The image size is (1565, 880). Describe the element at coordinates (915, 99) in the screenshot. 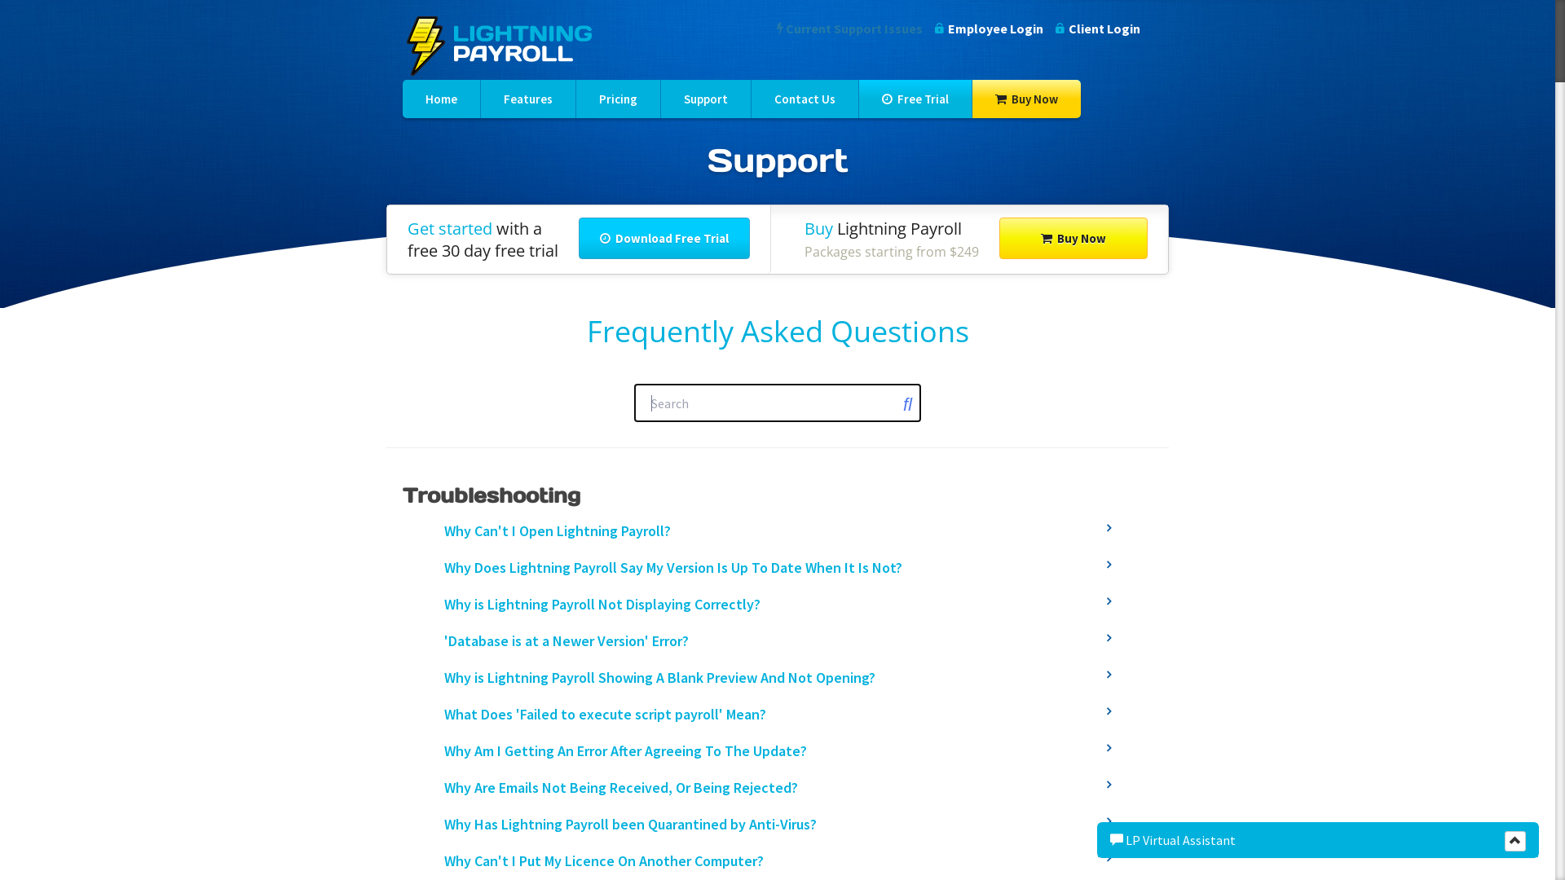

I see `  Free Trial` at that location.